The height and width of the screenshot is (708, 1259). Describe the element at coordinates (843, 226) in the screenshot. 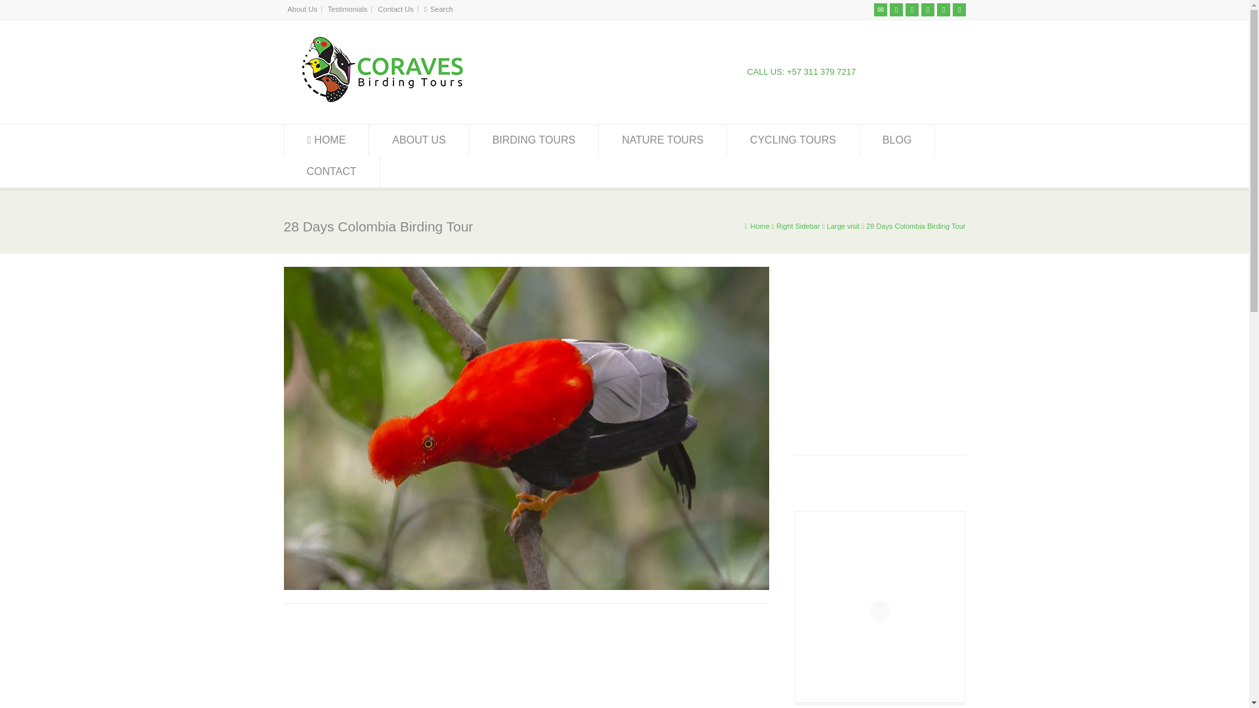

I see `Large visit` at that location.